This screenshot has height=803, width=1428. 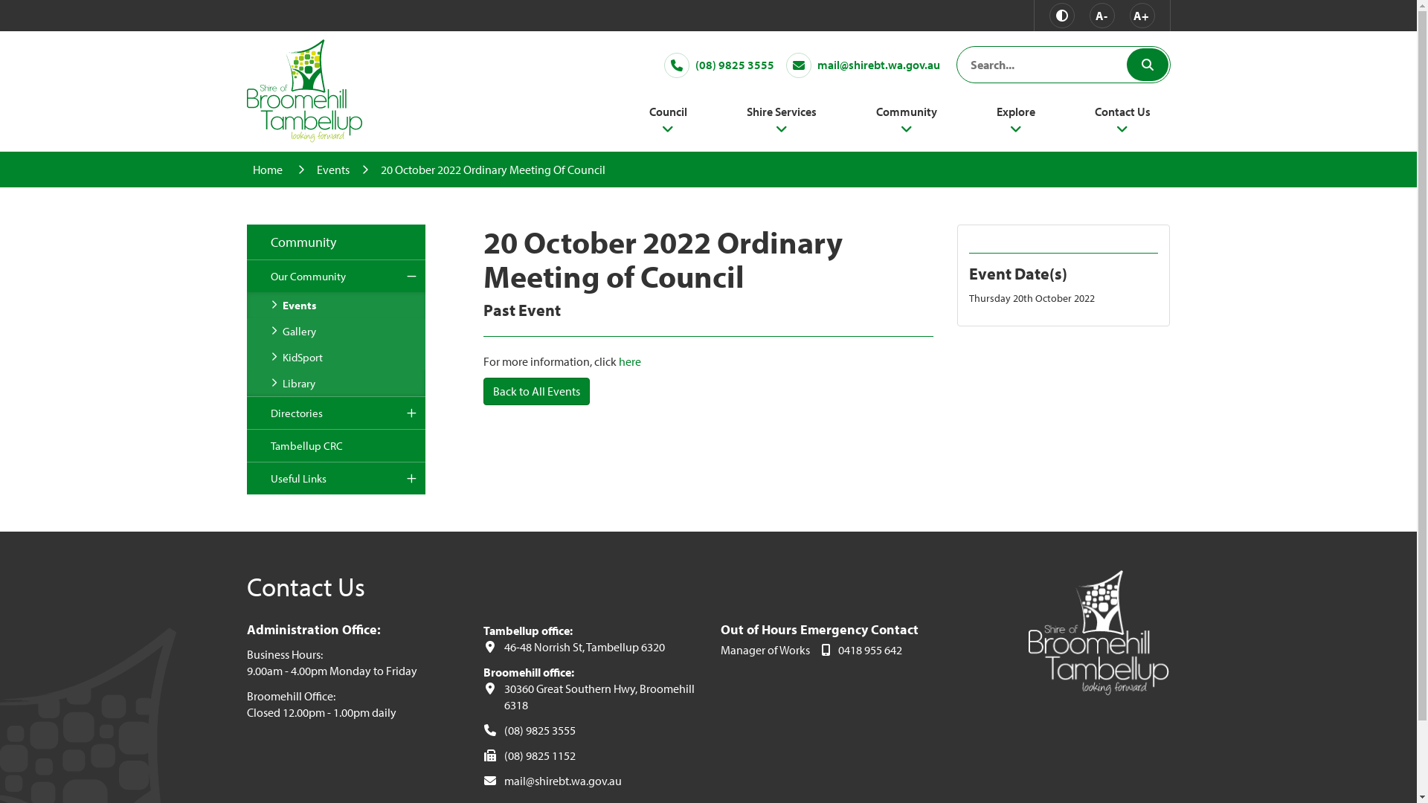 What do you see at coordinates (336, 242) in the screenshot?
I see `Community` at bounding box center [336, 242].